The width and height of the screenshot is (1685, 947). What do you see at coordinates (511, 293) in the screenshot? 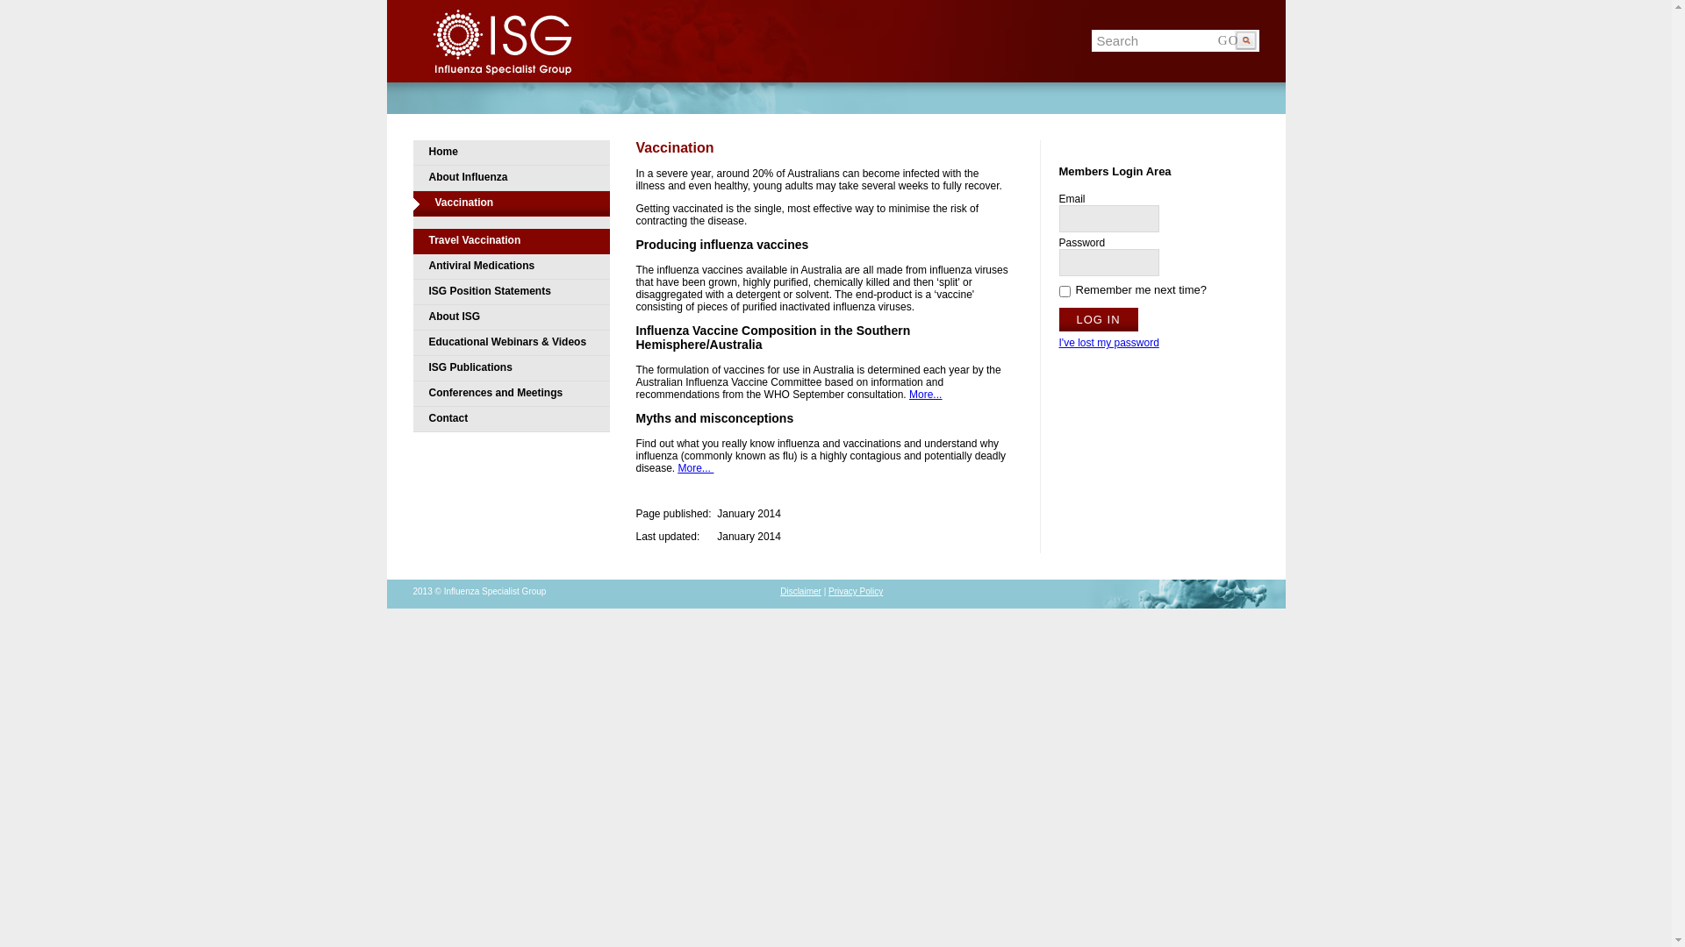
I see `ISG Position Statements` at bounding box center [511, 293].